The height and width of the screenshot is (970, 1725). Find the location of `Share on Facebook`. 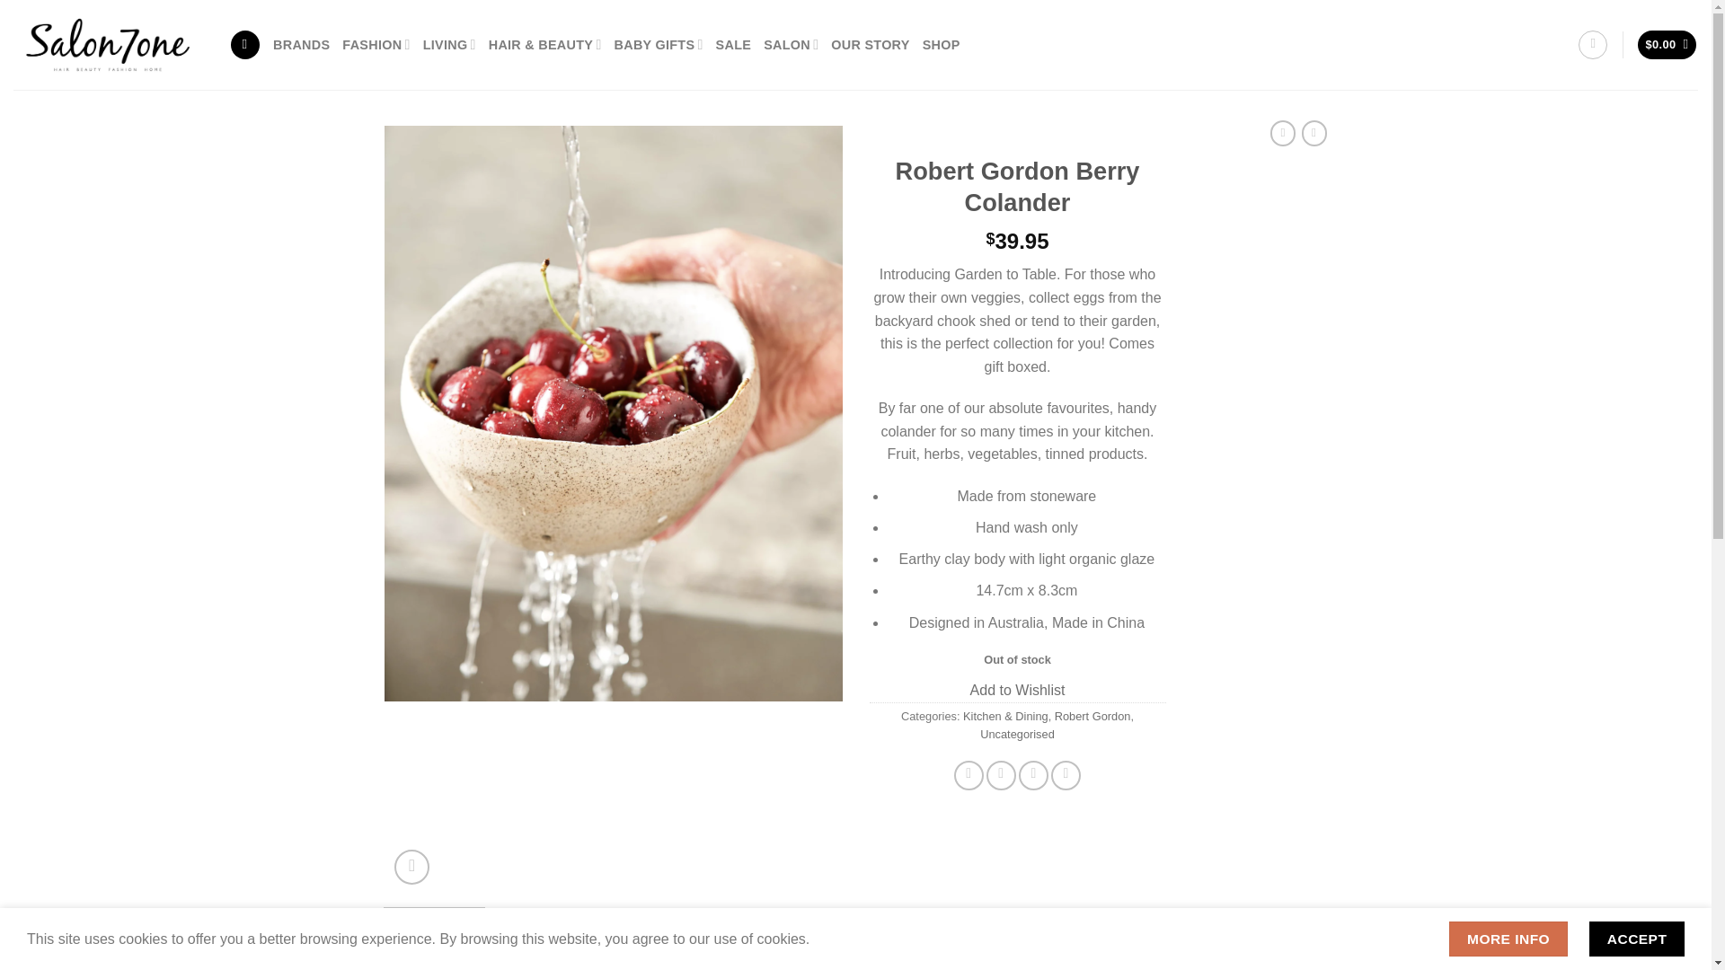

Share on Facebook is located at coordinates (969, 775).